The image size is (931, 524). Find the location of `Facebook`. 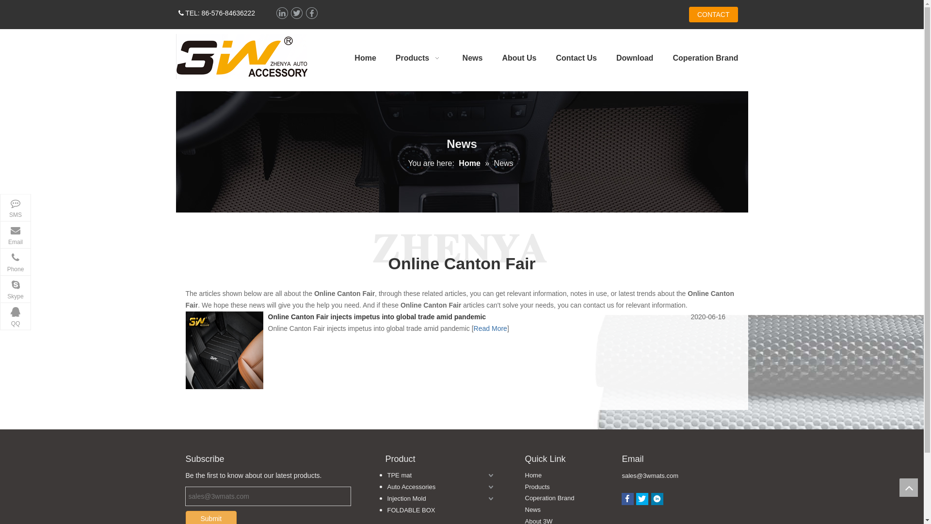

Facebook is located at coordinates (311, 14).